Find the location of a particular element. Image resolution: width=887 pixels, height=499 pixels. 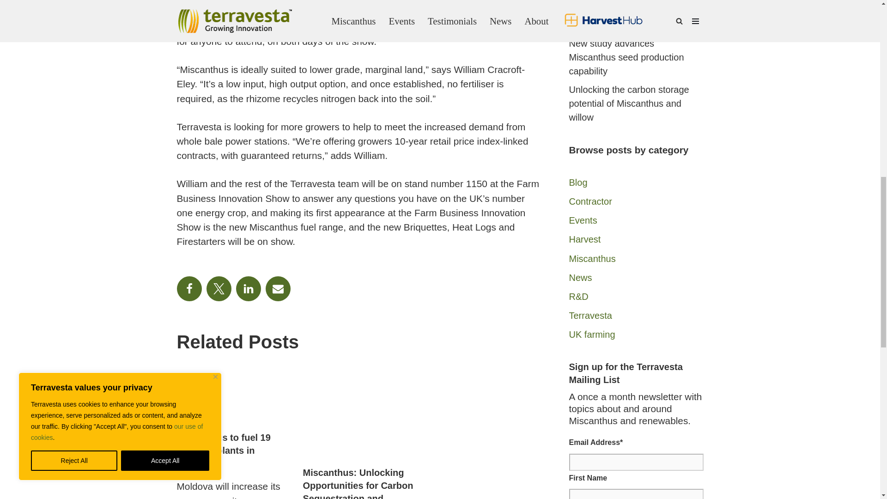

LinkedIn is located at coordinates (248, 289).